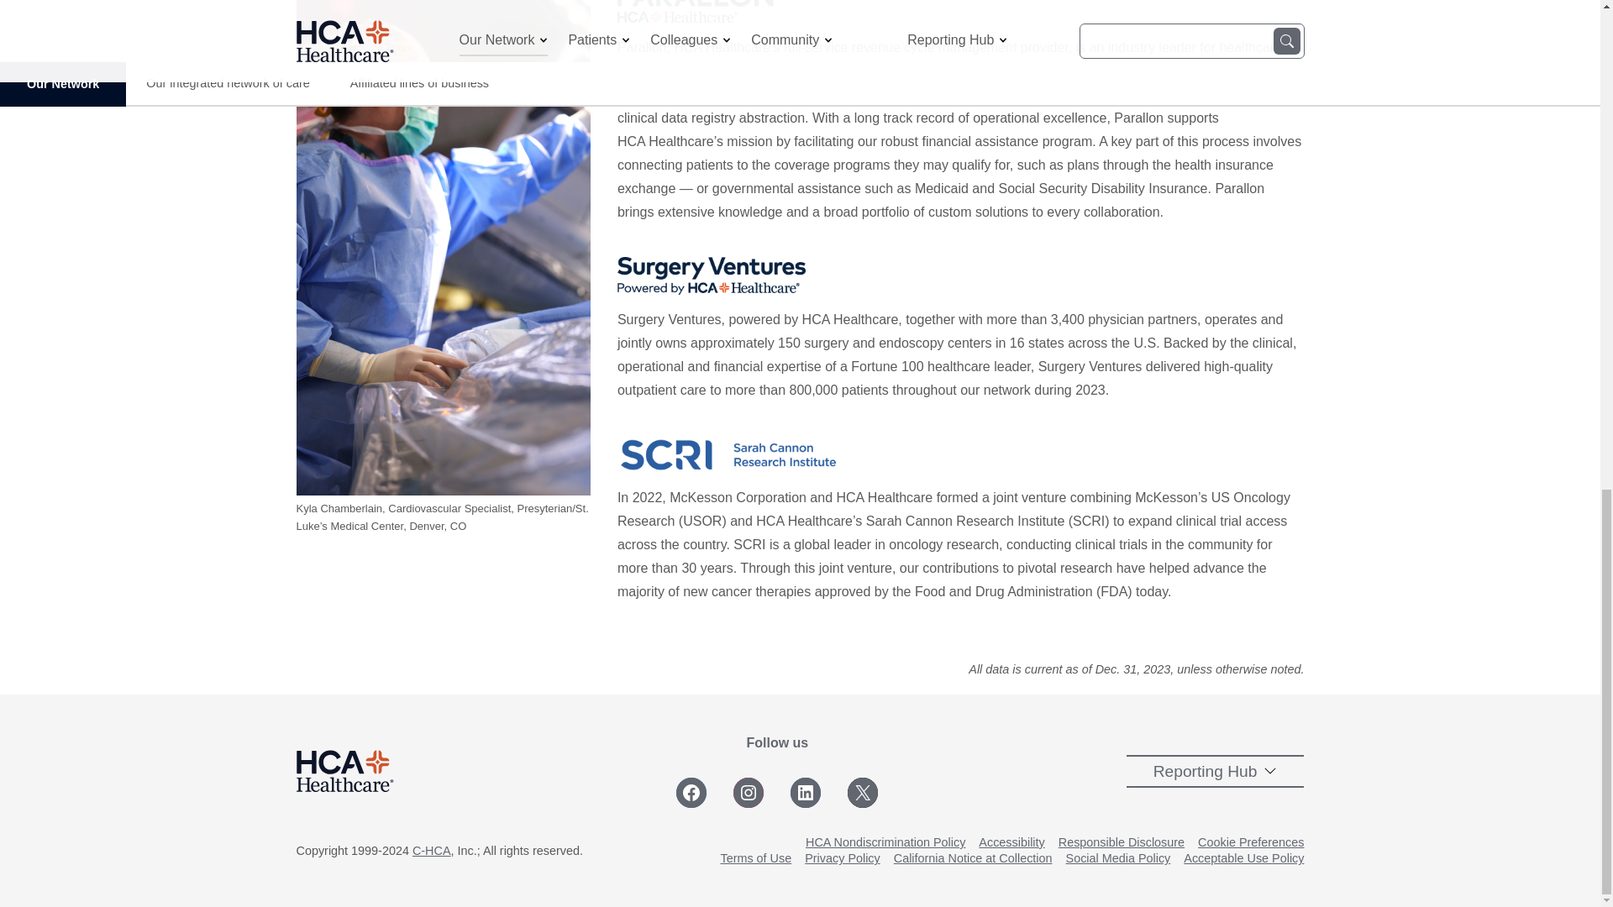  What do you see at coordinates (691, 793) in the screenshot?
I see `Facebook` at bounding box center [691, 793].